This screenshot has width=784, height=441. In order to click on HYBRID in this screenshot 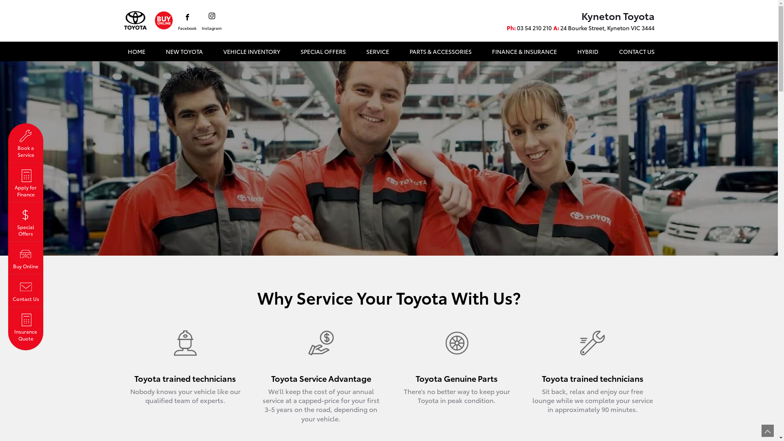, I will do `click(588, 51)`.